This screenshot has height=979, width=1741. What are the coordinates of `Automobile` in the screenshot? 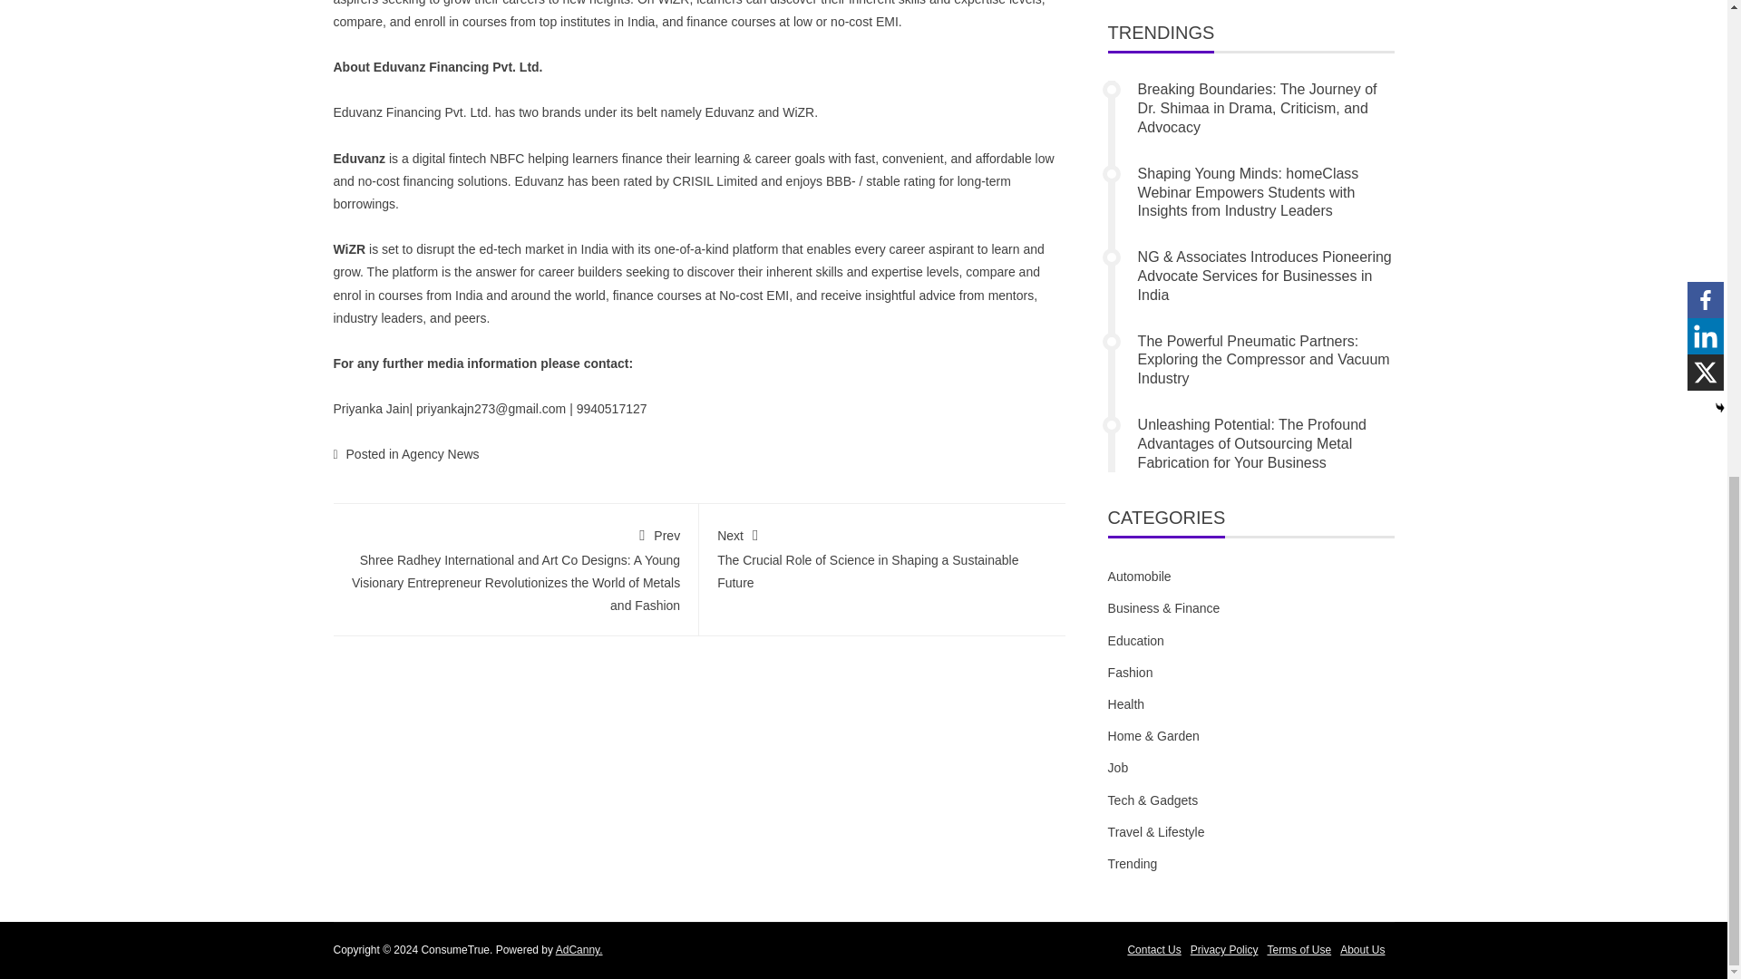 It's located at (1139, 576).